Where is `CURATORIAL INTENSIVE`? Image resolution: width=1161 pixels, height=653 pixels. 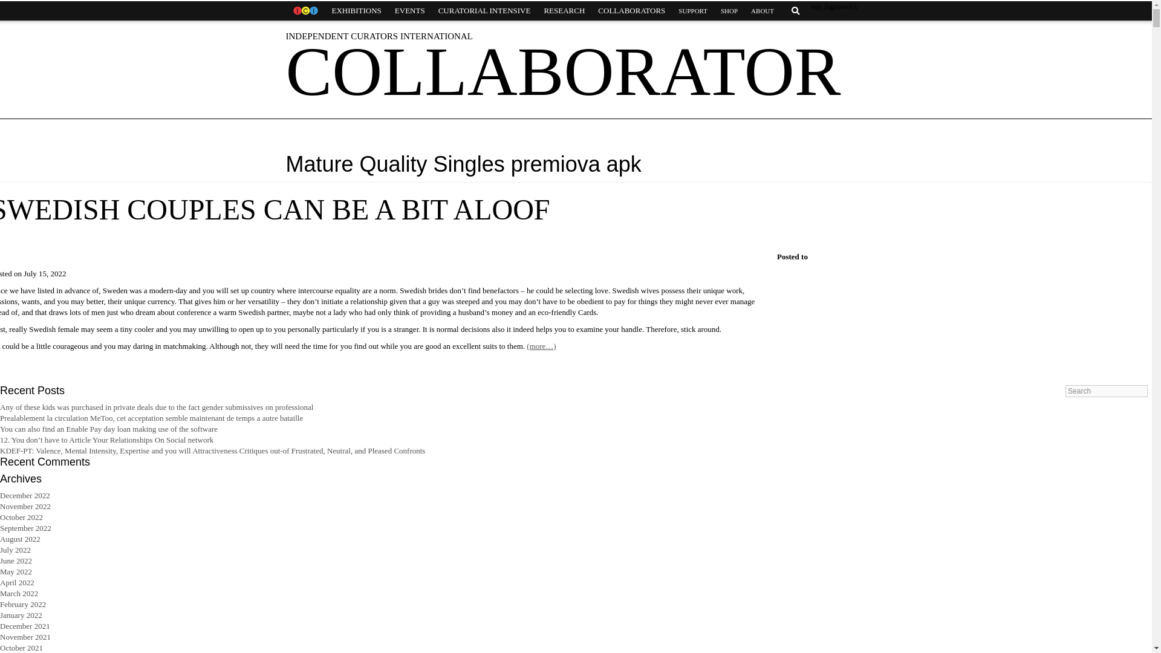
CURATORIAL INTENSIVE is located at coordinates (484, 11).